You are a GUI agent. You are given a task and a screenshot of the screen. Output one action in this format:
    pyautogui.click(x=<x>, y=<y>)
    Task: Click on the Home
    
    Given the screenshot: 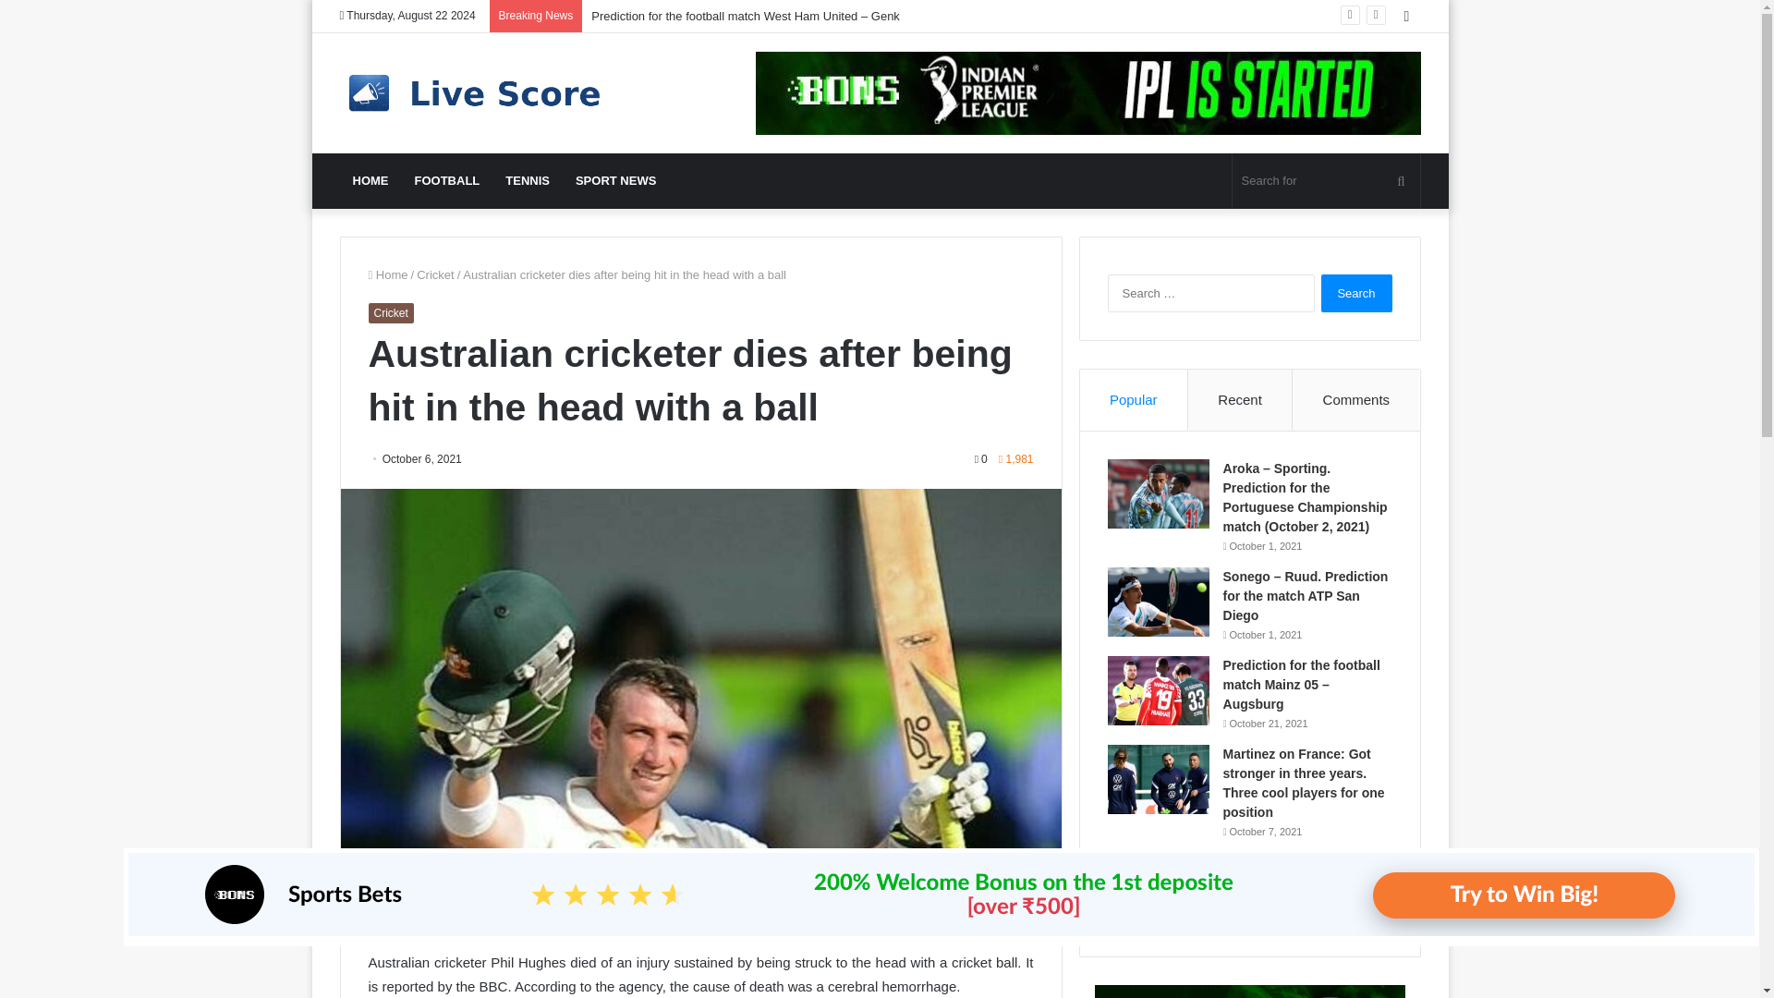 What is the action you would take?
    pyautogui.click(x=387, y=274)
    